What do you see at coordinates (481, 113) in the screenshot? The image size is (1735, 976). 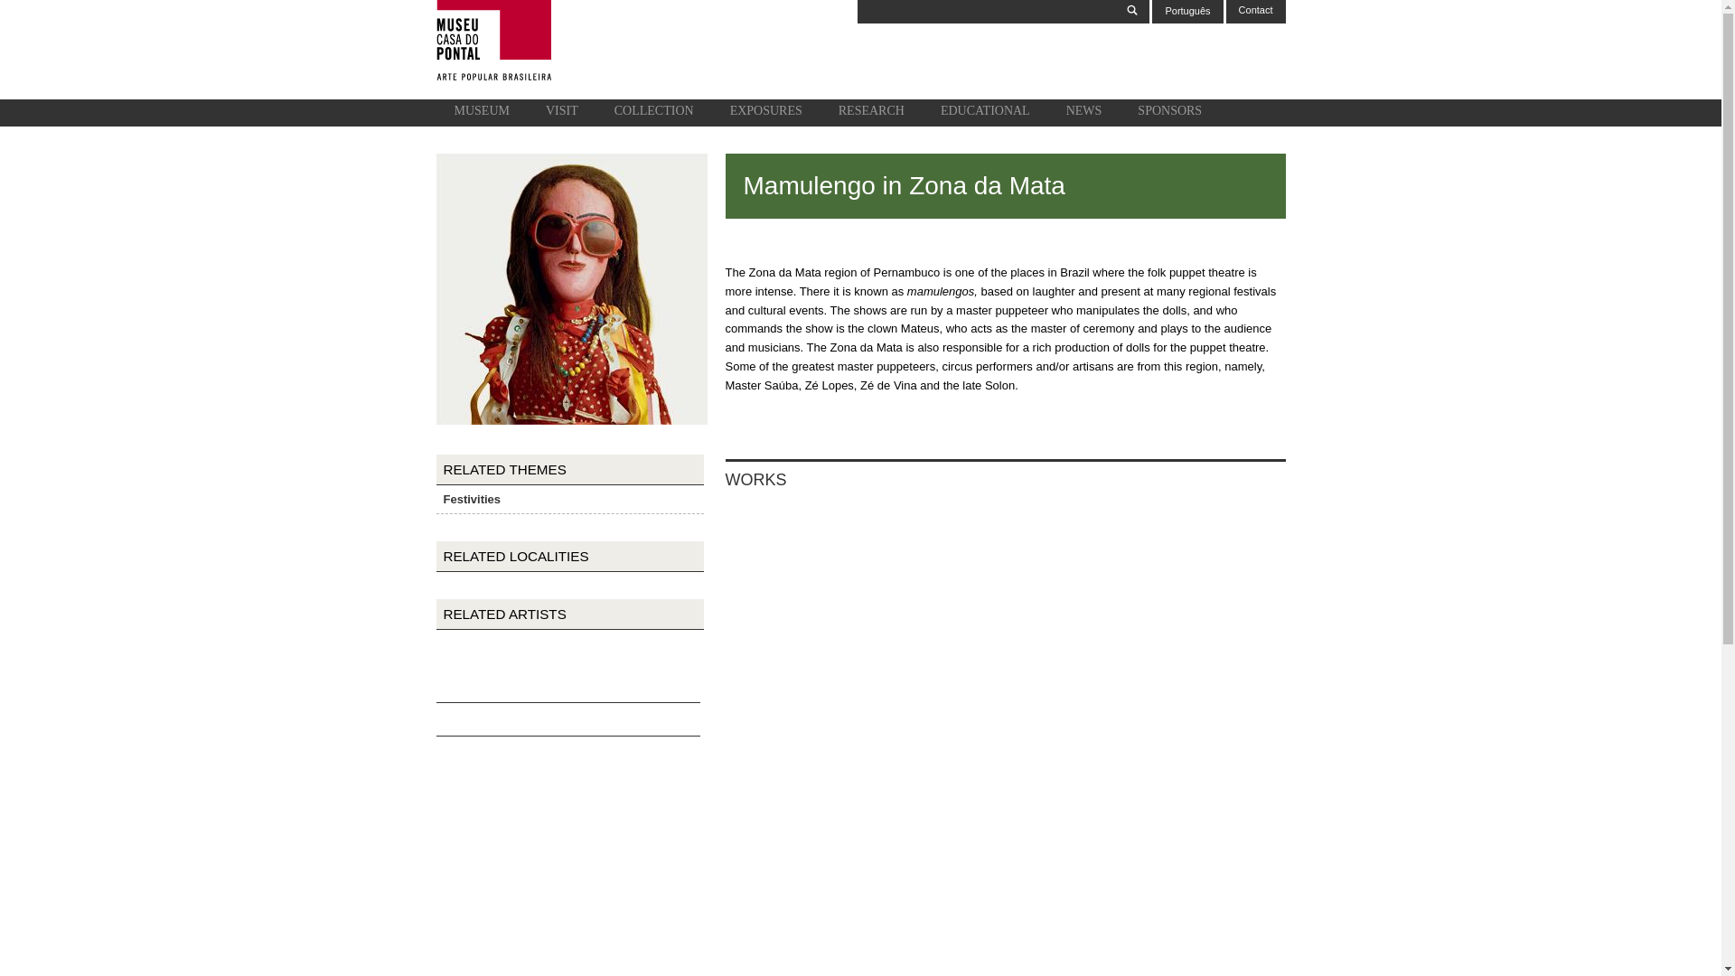 I see `MUSEUM` at bounding box center [481, 113].